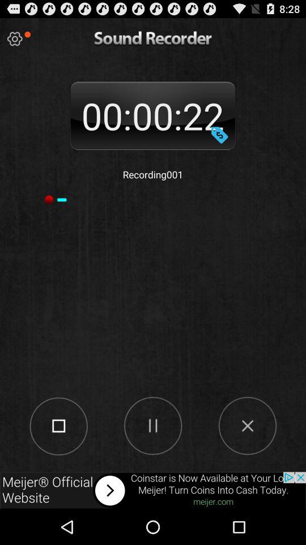 The image size is (306, 545). Describe the element at coordinates (153, 425) in the screenshot. I see `it is a play key` at that location.